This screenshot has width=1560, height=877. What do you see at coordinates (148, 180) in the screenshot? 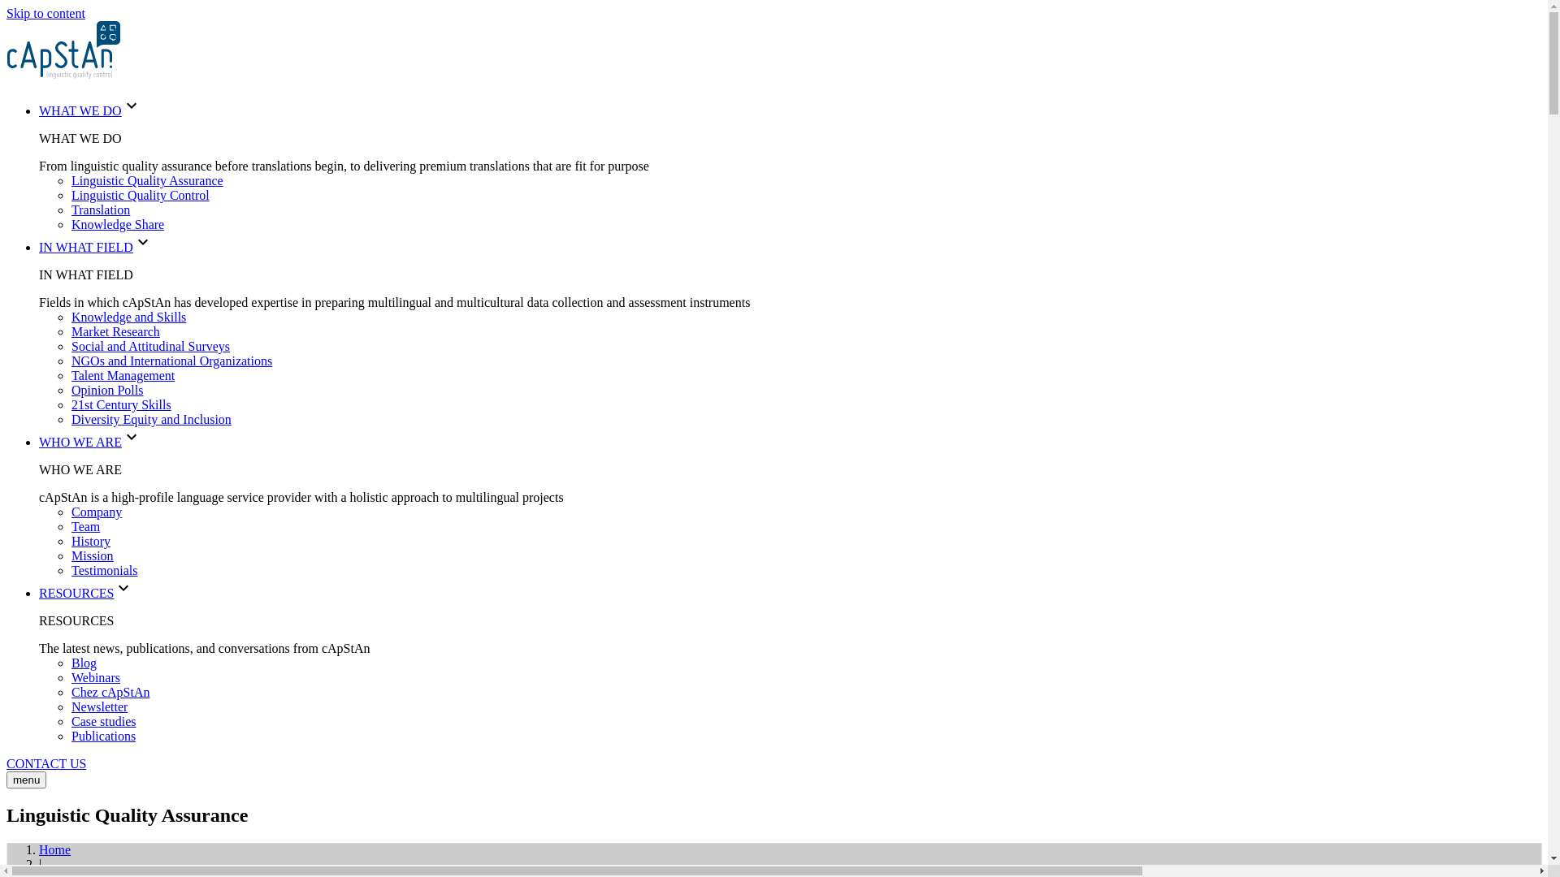
I see `Linguistic Quality Assurance` at bounding box center [148, 180].